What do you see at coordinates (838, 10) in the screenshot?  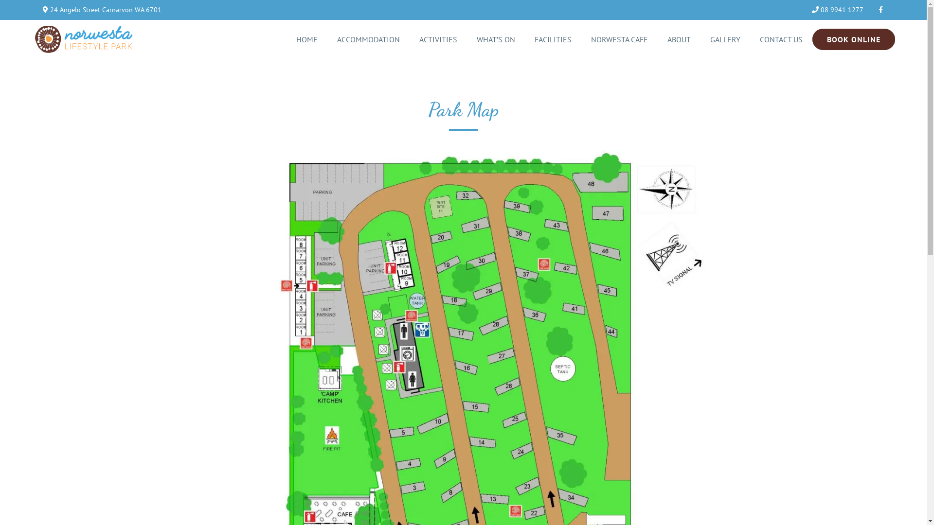 I see `08 9941 1277` at bounding box center [838, 10].